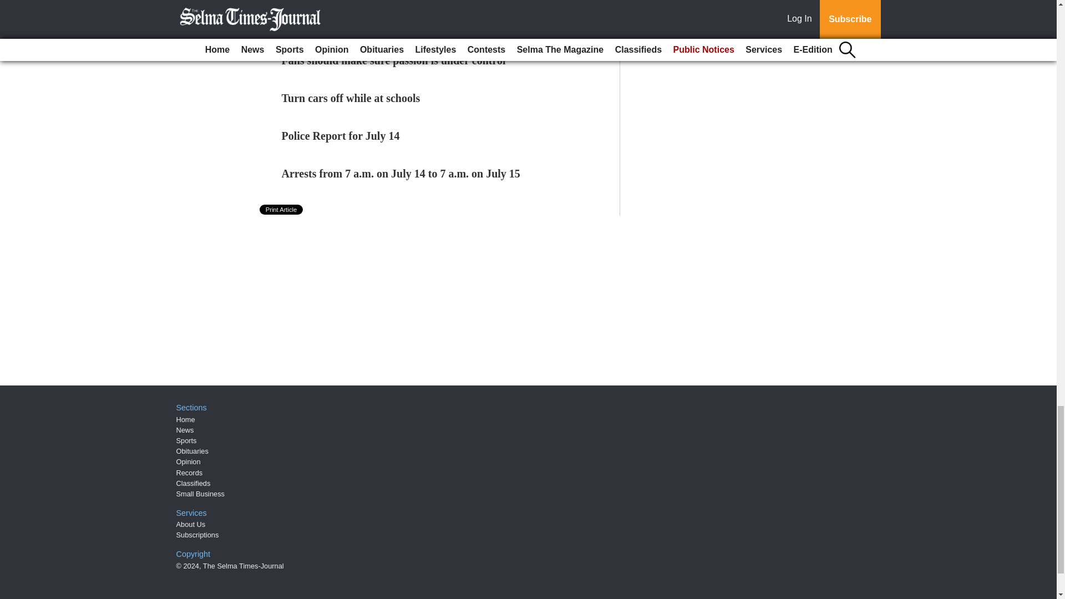  Describe the element at coordinates (401, 174) in the screenshot. I see `Arrests from 7 a.m. on July 14 to 7 a.m. on July 15` at that location.